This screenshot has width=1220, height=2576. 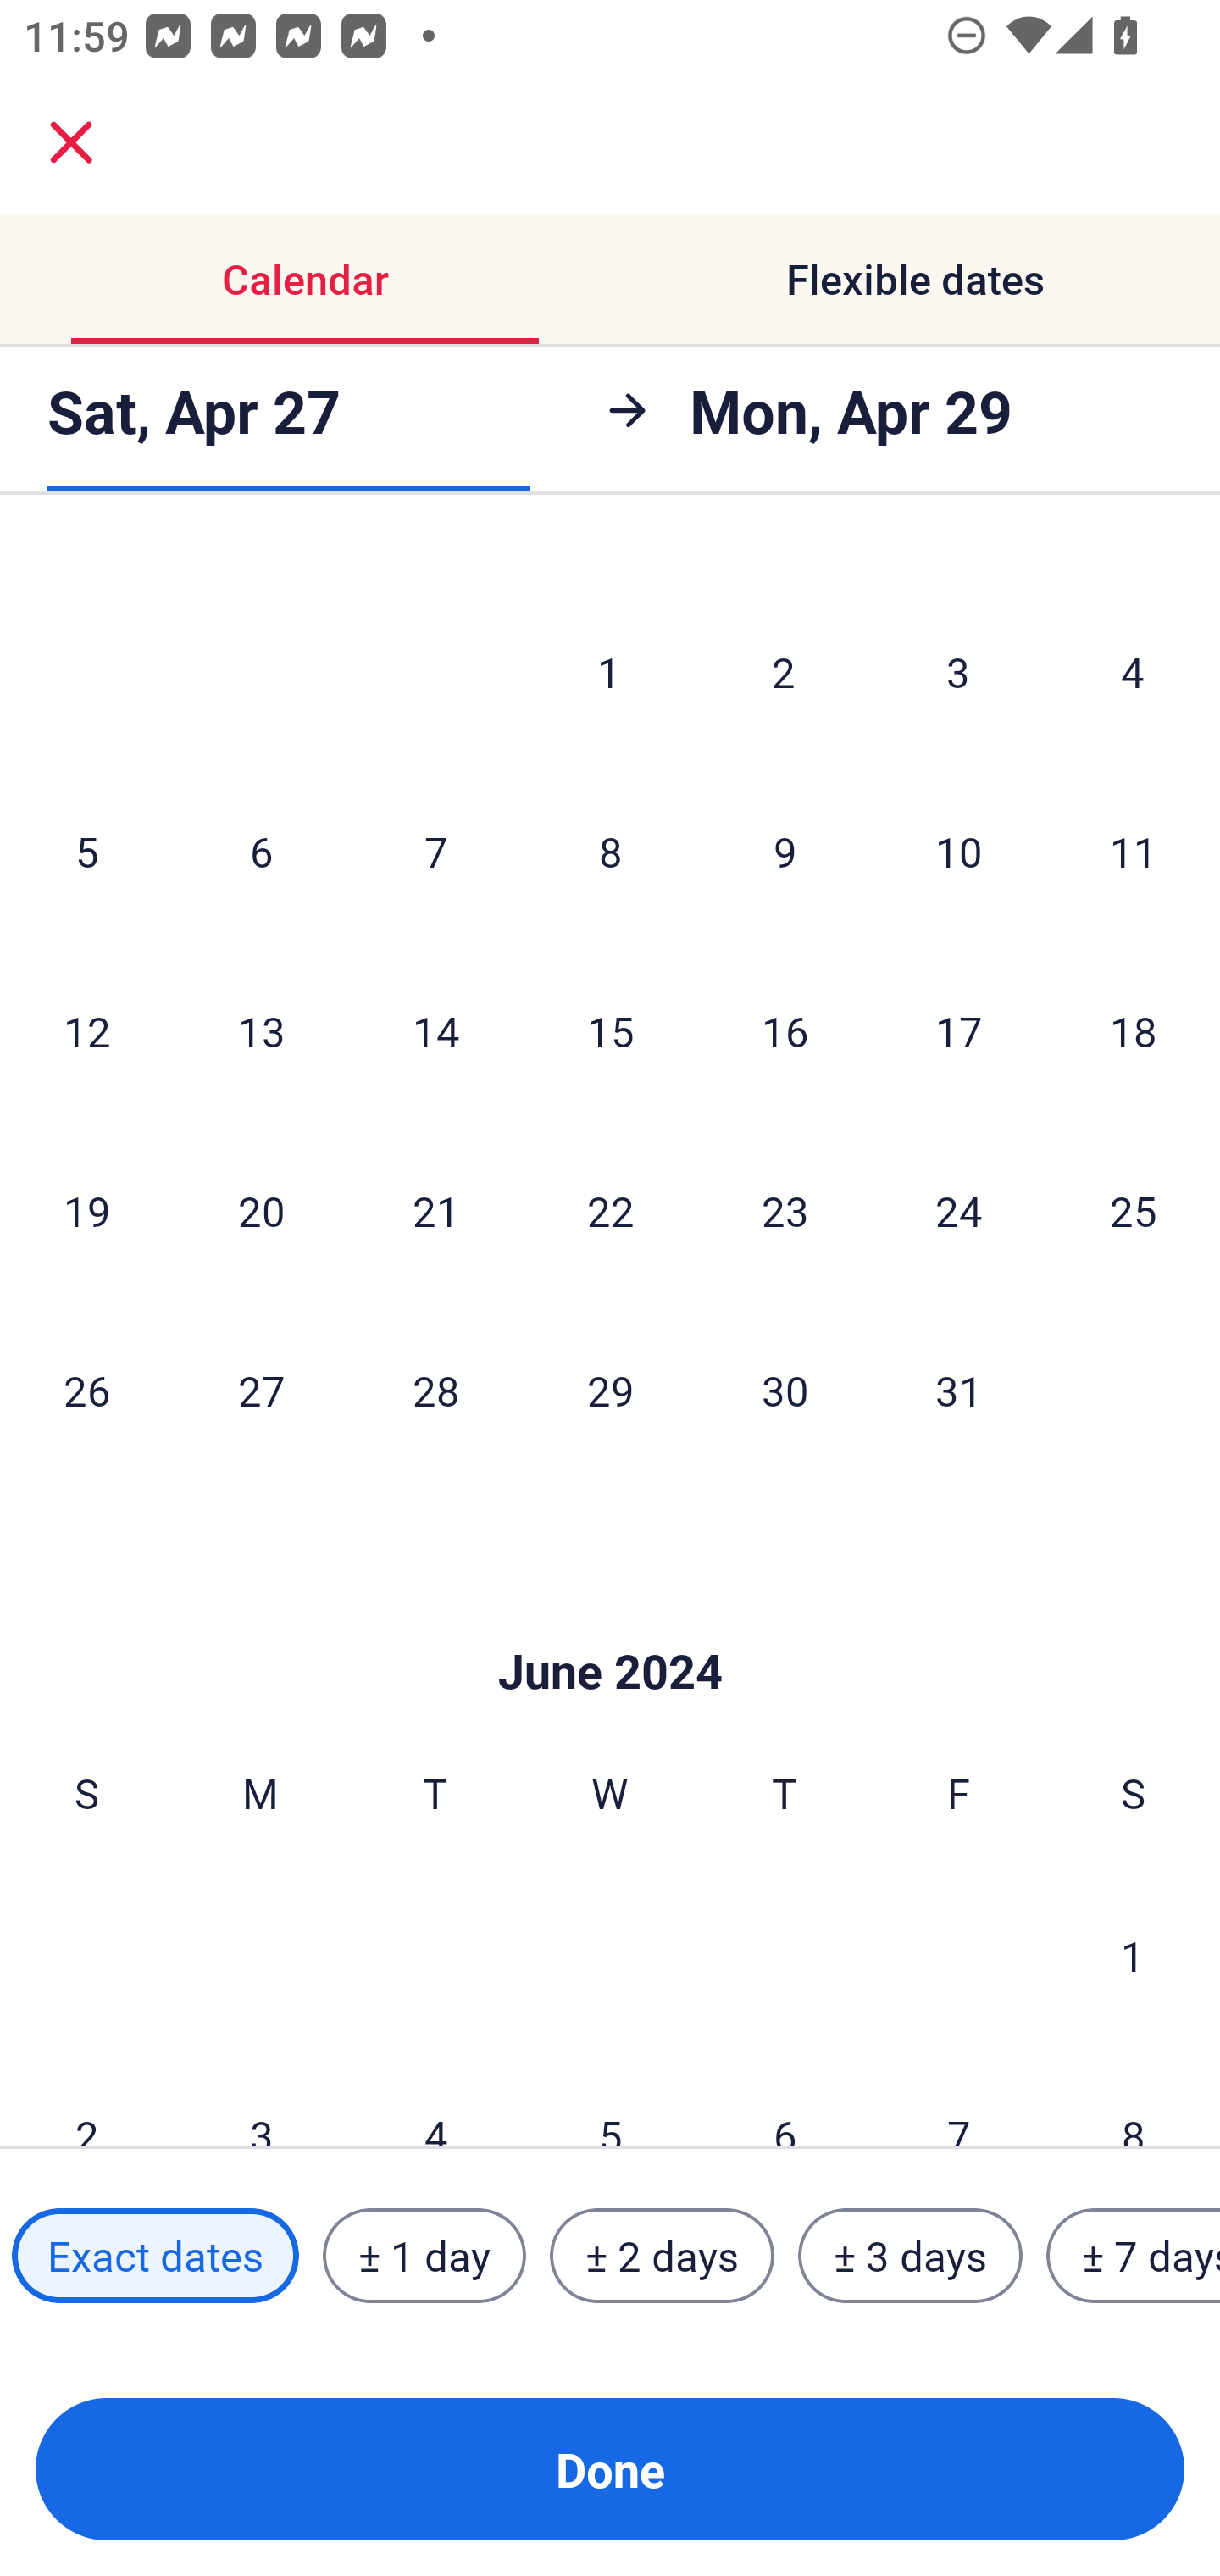 I want to click on Flexible dates, so click(x=915, y=280).